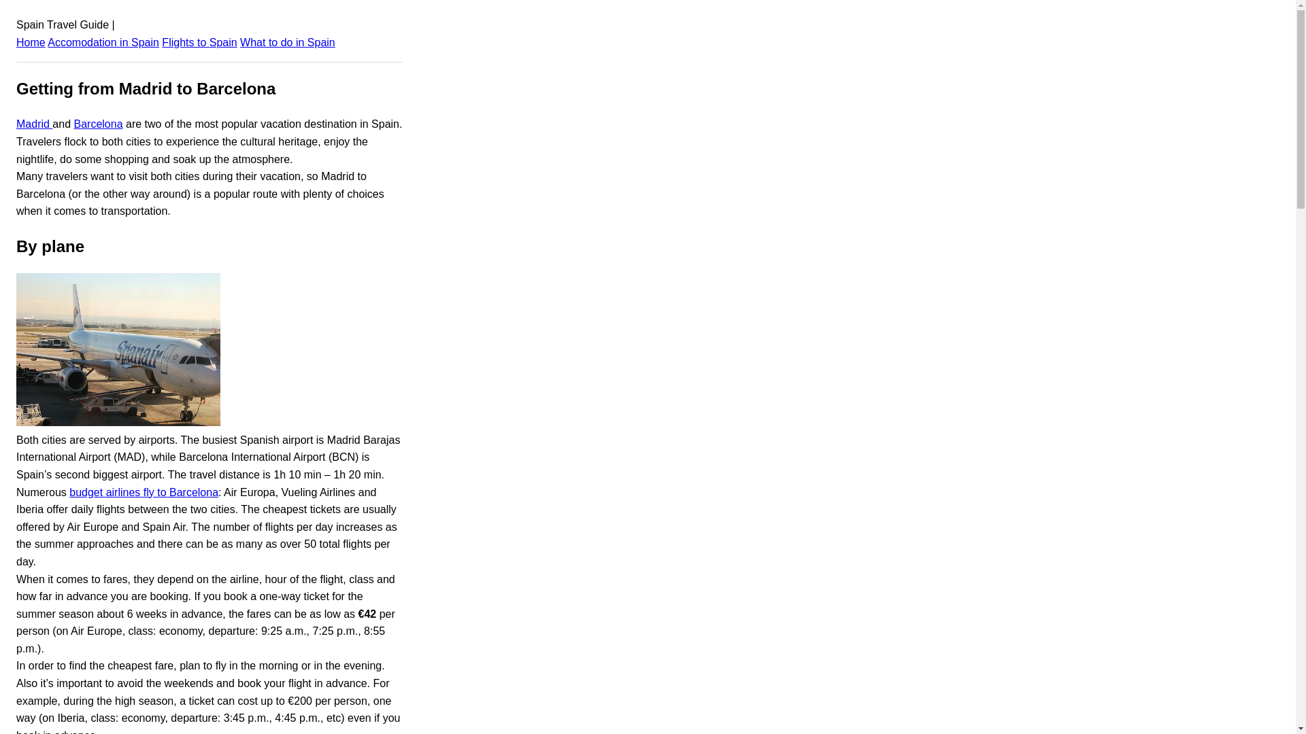 The height and width of the screenshot is (734, 1306). What do you see at coordinates (143, 492) in the screenshot?
I see `budget airlines fly to Barcelona` at bounding box center [143, 492].